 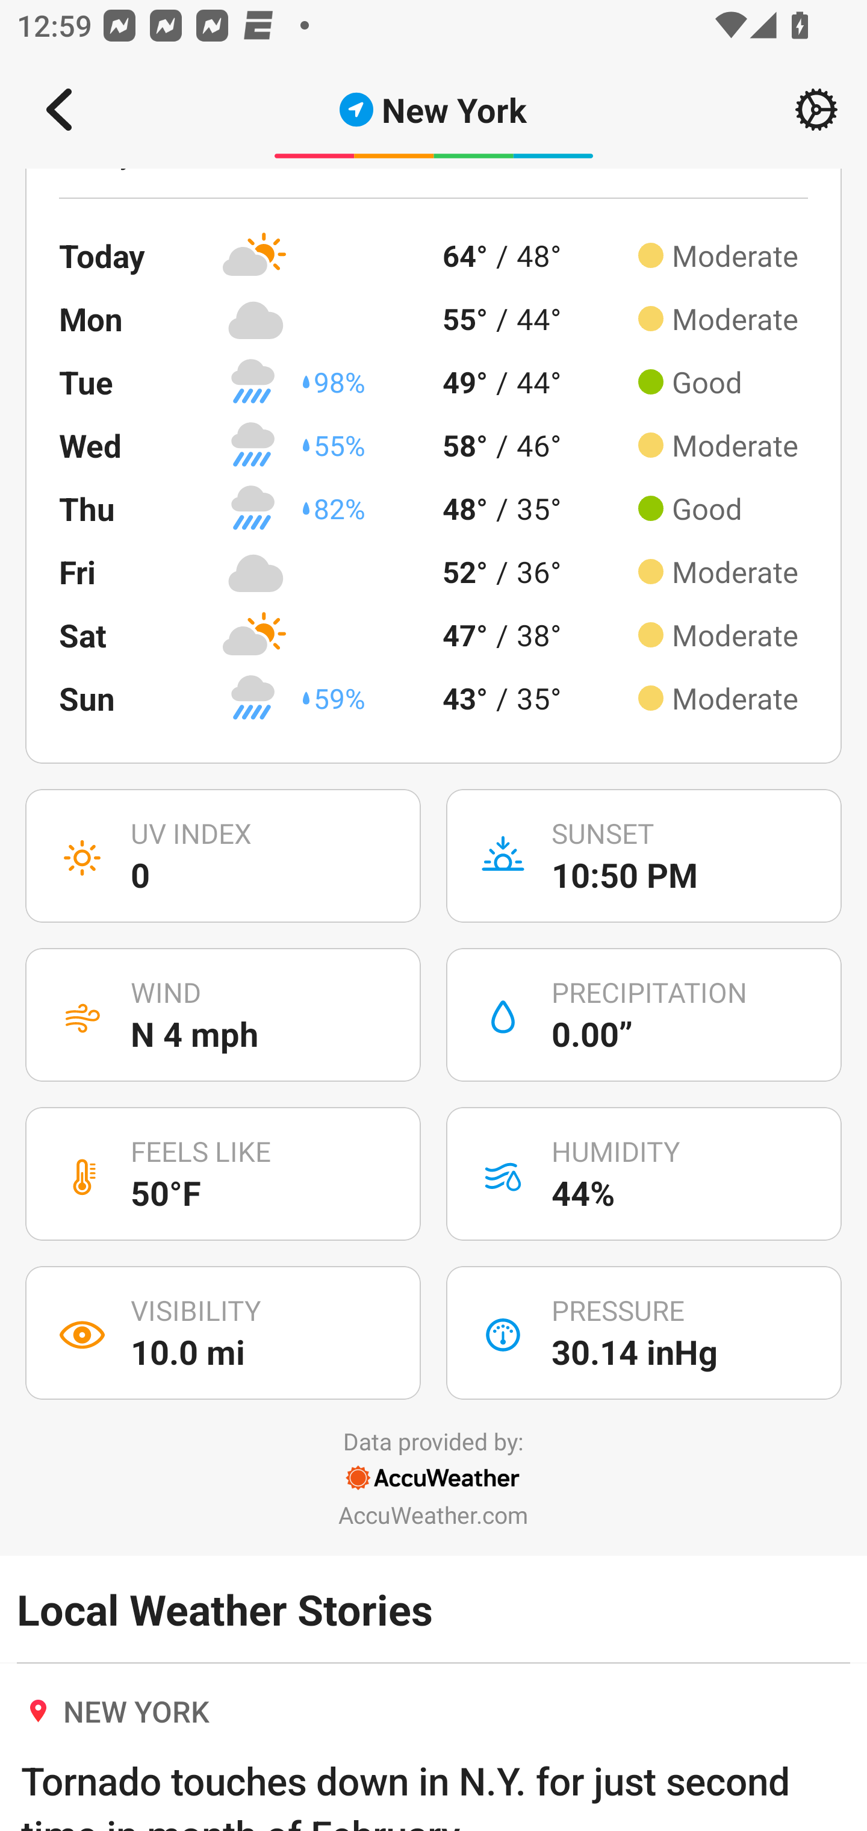 What do you see at coordinates (59, 110) in the screenshot?
I see `Navigate up` at bounding box center [59, 110].